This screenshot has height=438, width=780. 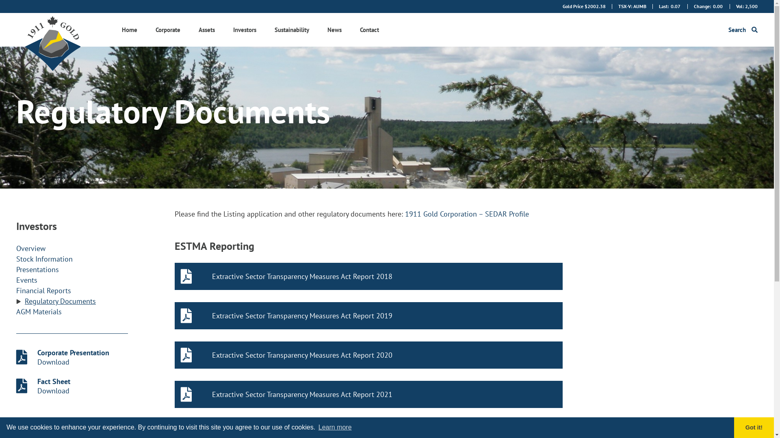 What do you see at coordinates (207, 30) in the screenshot?
I see `Assets` at bounding box center [207, 30].